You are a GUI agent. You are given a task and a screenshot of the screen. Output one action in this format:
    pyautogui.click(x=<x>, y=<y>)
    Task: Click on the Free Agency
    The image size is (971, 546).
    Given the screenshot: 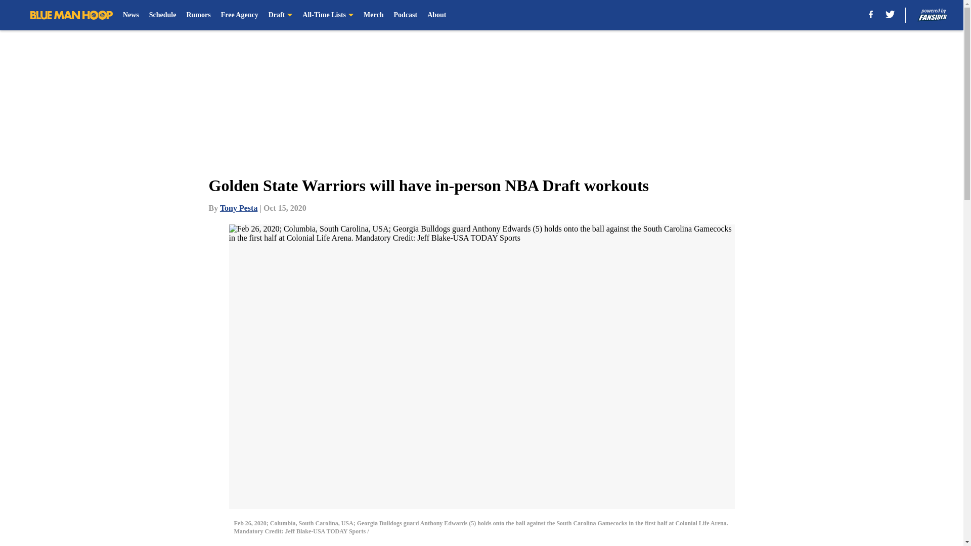 What is the action you would take?
    pyautogui.click(x=240, y=15)
    